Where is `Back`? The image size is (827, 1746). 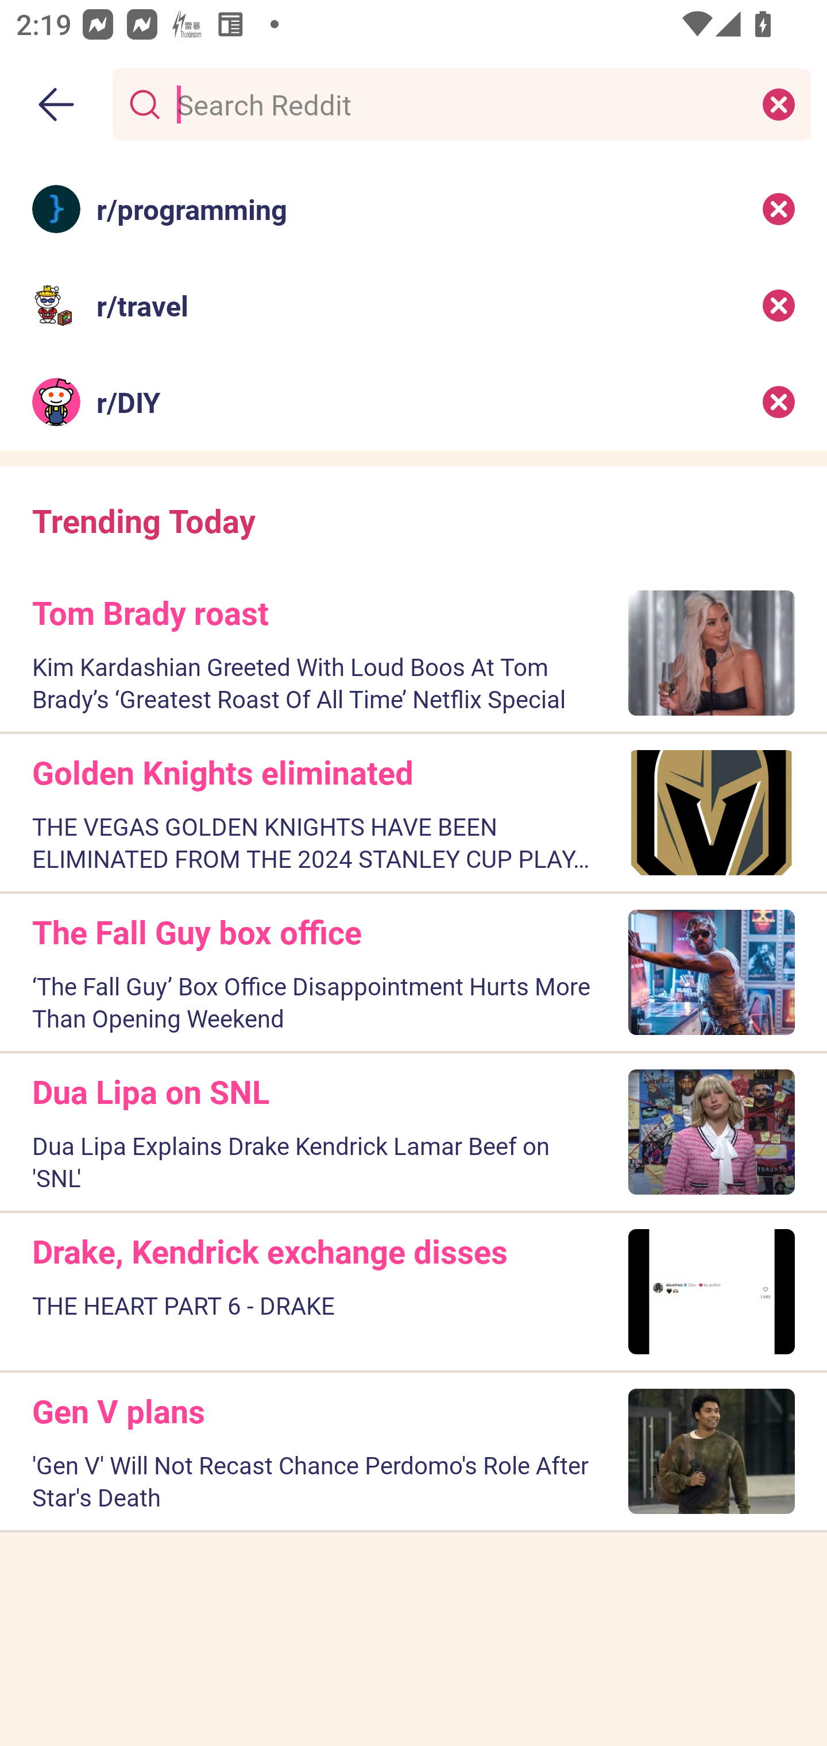
Back is located at coordinates (56, 105).